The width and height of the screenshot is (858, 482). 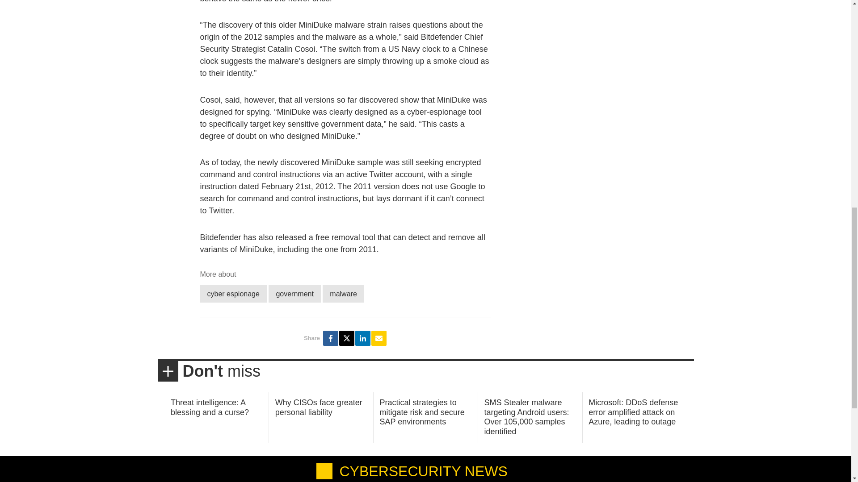 I want to click on cyber espionage, so click(x=233, y=294).